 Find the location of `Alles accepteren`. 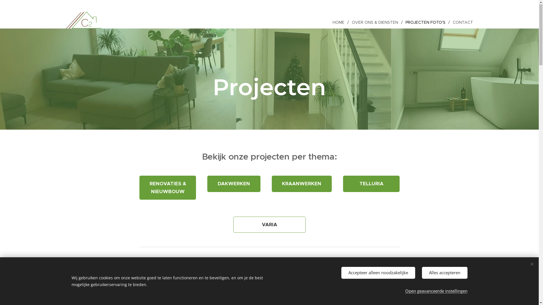

Alles accepteren is located at coordinates (445, 273).